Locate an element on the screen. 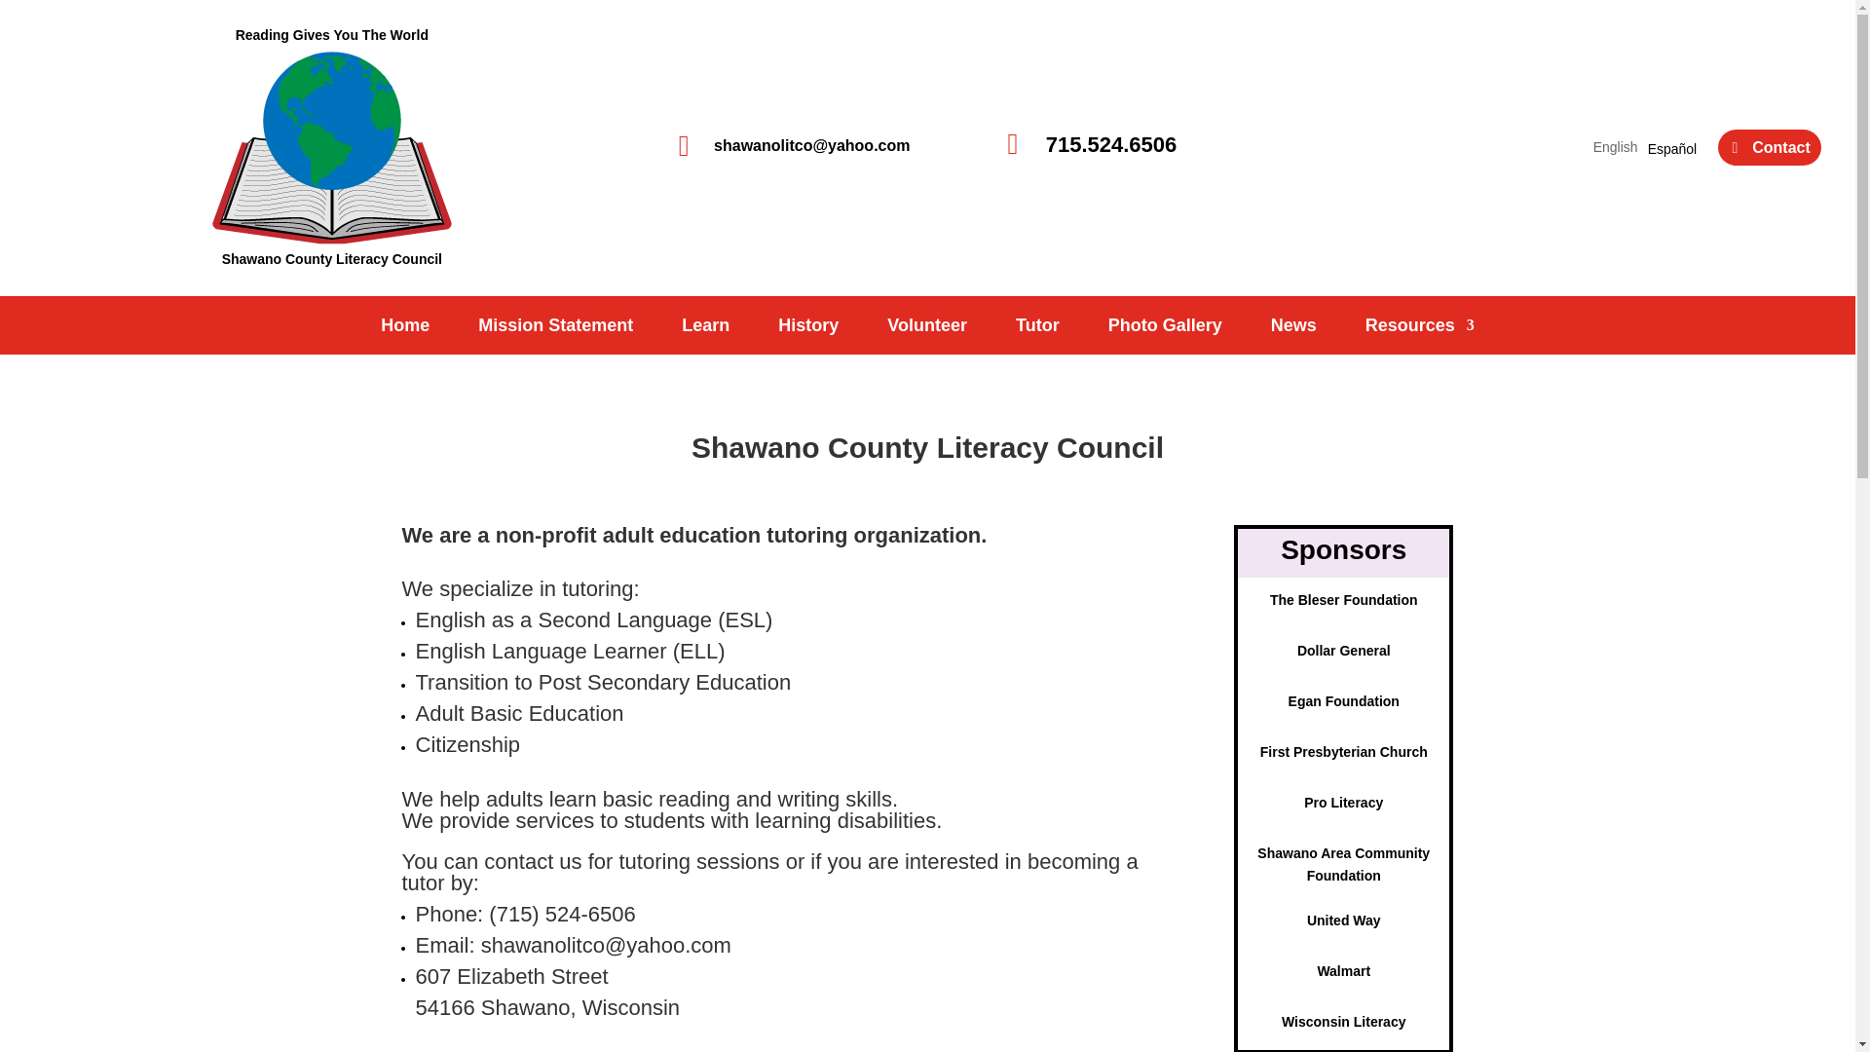  Photo Gallery is located at coordinates (1165, 329).